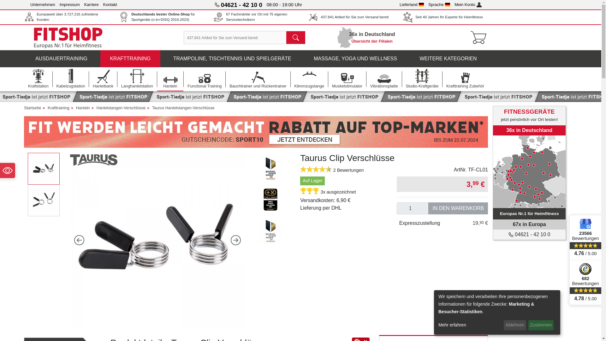  Describe the element at coordinates (69, 4) in the screenshot. I see `Impressum` at that location.